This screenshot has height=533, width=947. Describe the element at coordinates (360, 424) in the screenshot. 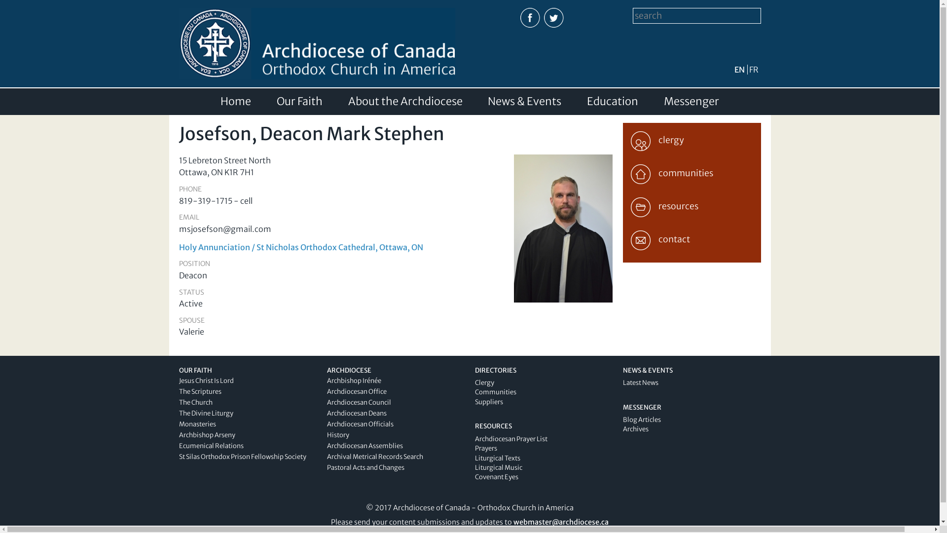

I see `Archdiocesan Officials` at that location.